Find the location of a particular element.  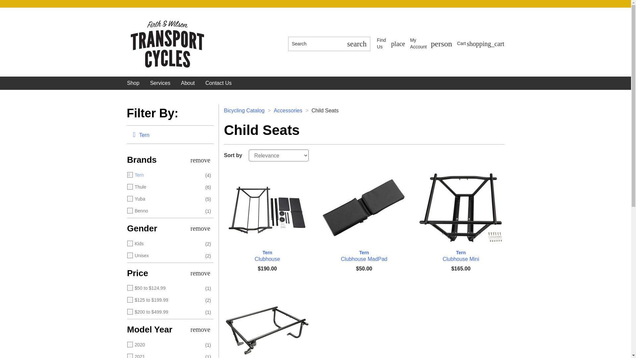

Search is located at coordinates (431, 44).